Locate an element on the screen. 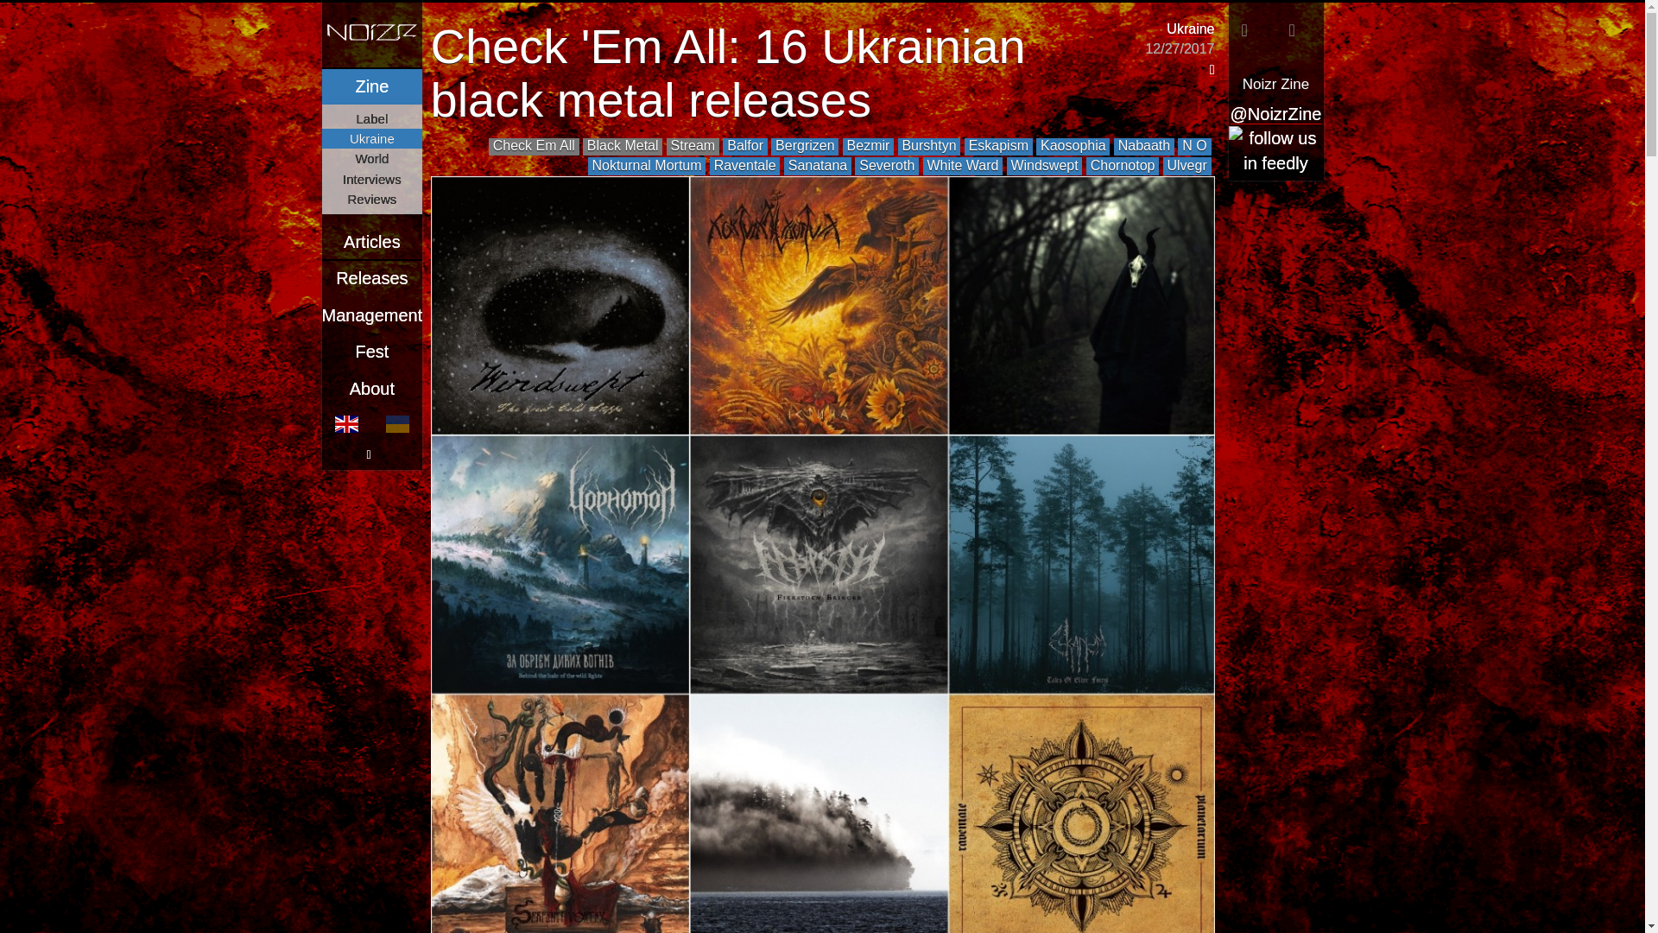 Image resolution: width=1658 pixels, height=933 pixels. English is located at coordinates (347, 423).